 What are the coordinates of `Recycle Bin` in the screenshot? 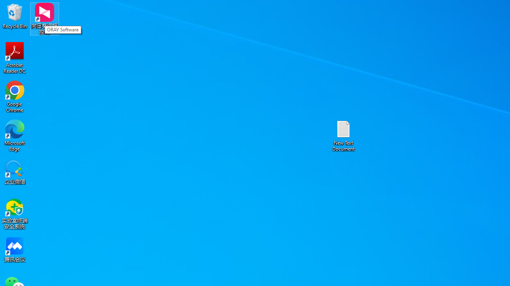 It's located at (15, 16).